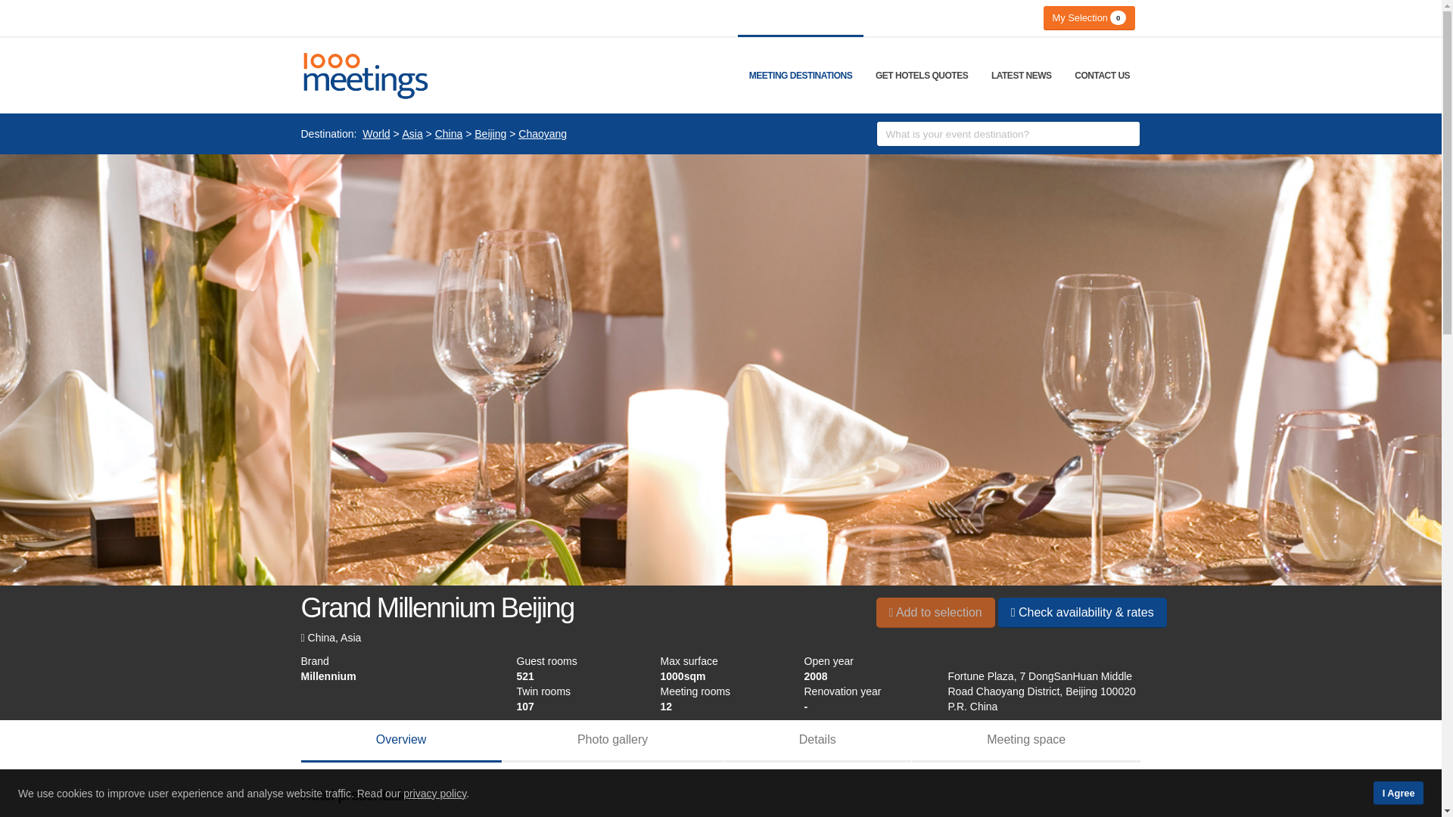  I want to click on Add to selection, so click(935, 612).